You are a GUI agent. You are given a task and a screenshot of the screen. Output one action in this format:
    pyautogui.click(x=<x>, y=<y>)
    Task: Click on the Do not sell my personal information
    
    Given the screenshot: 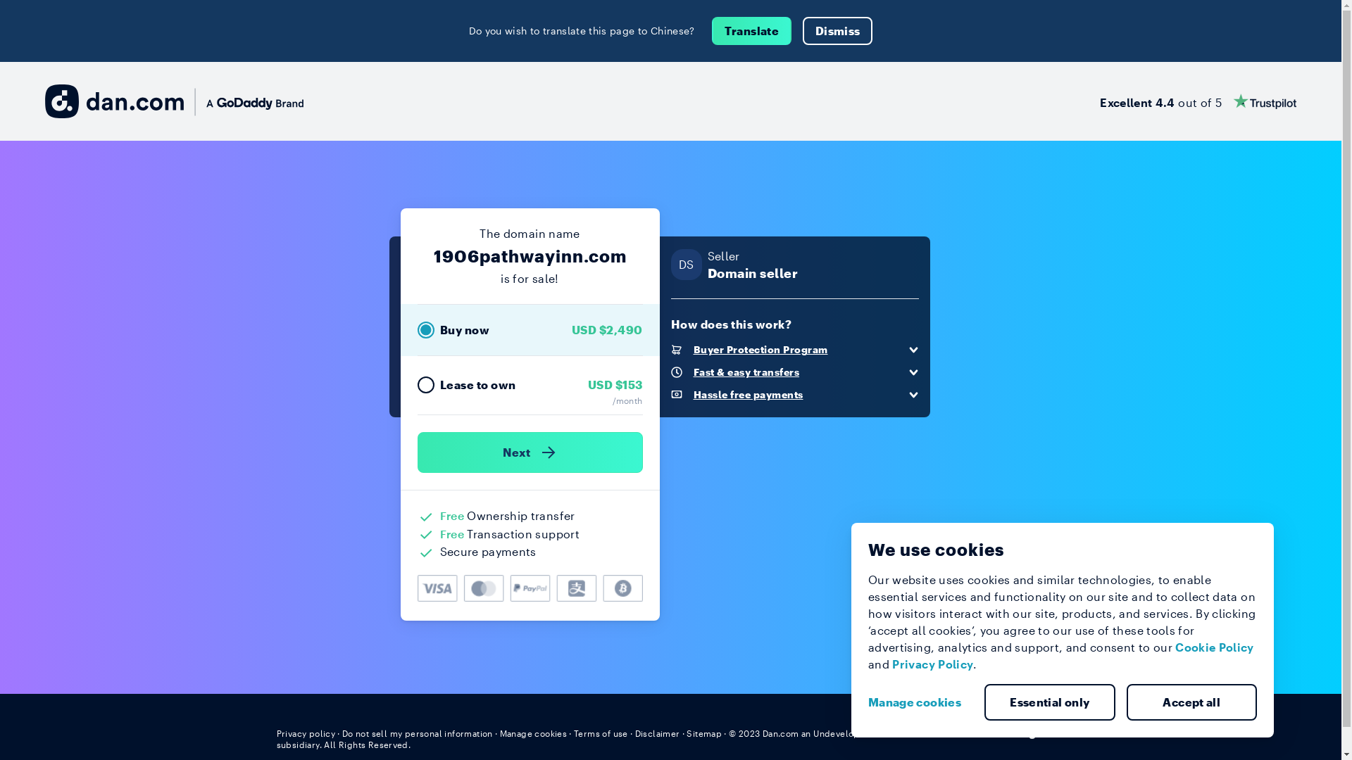 What is the action you would take?
    pyautogui.click(x=418, y=733)
    